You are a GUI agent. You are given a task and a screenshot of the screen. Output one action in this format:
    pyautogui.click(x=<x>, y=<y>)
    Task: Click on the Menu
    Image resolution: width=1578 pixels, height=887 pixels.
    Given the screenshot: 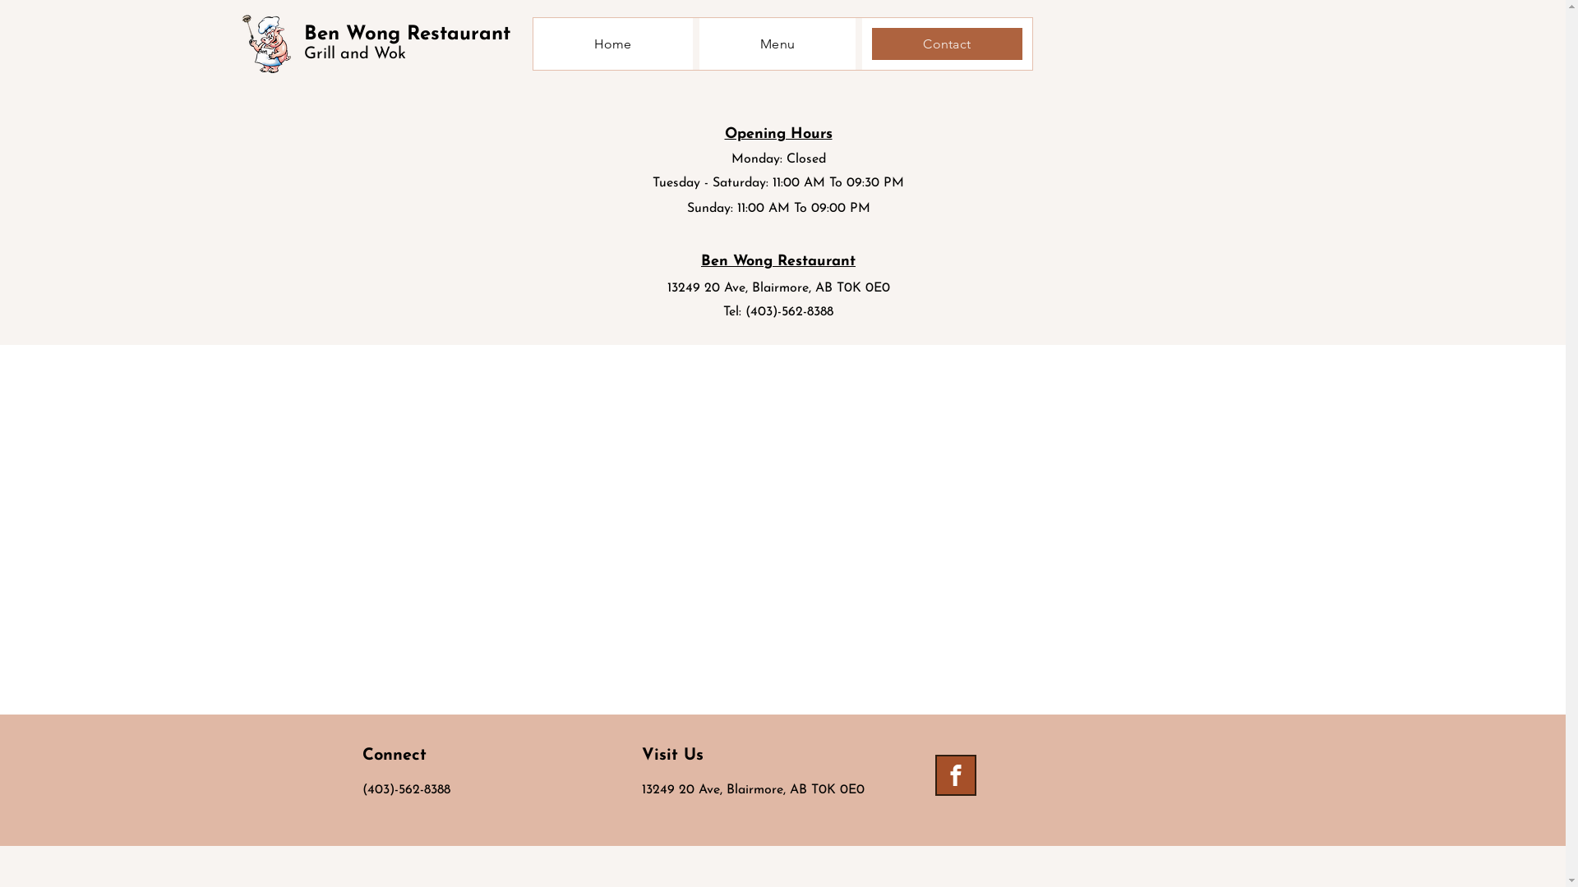 What is the action you would take?
    pyautogui.click(x=777, y=44)
    